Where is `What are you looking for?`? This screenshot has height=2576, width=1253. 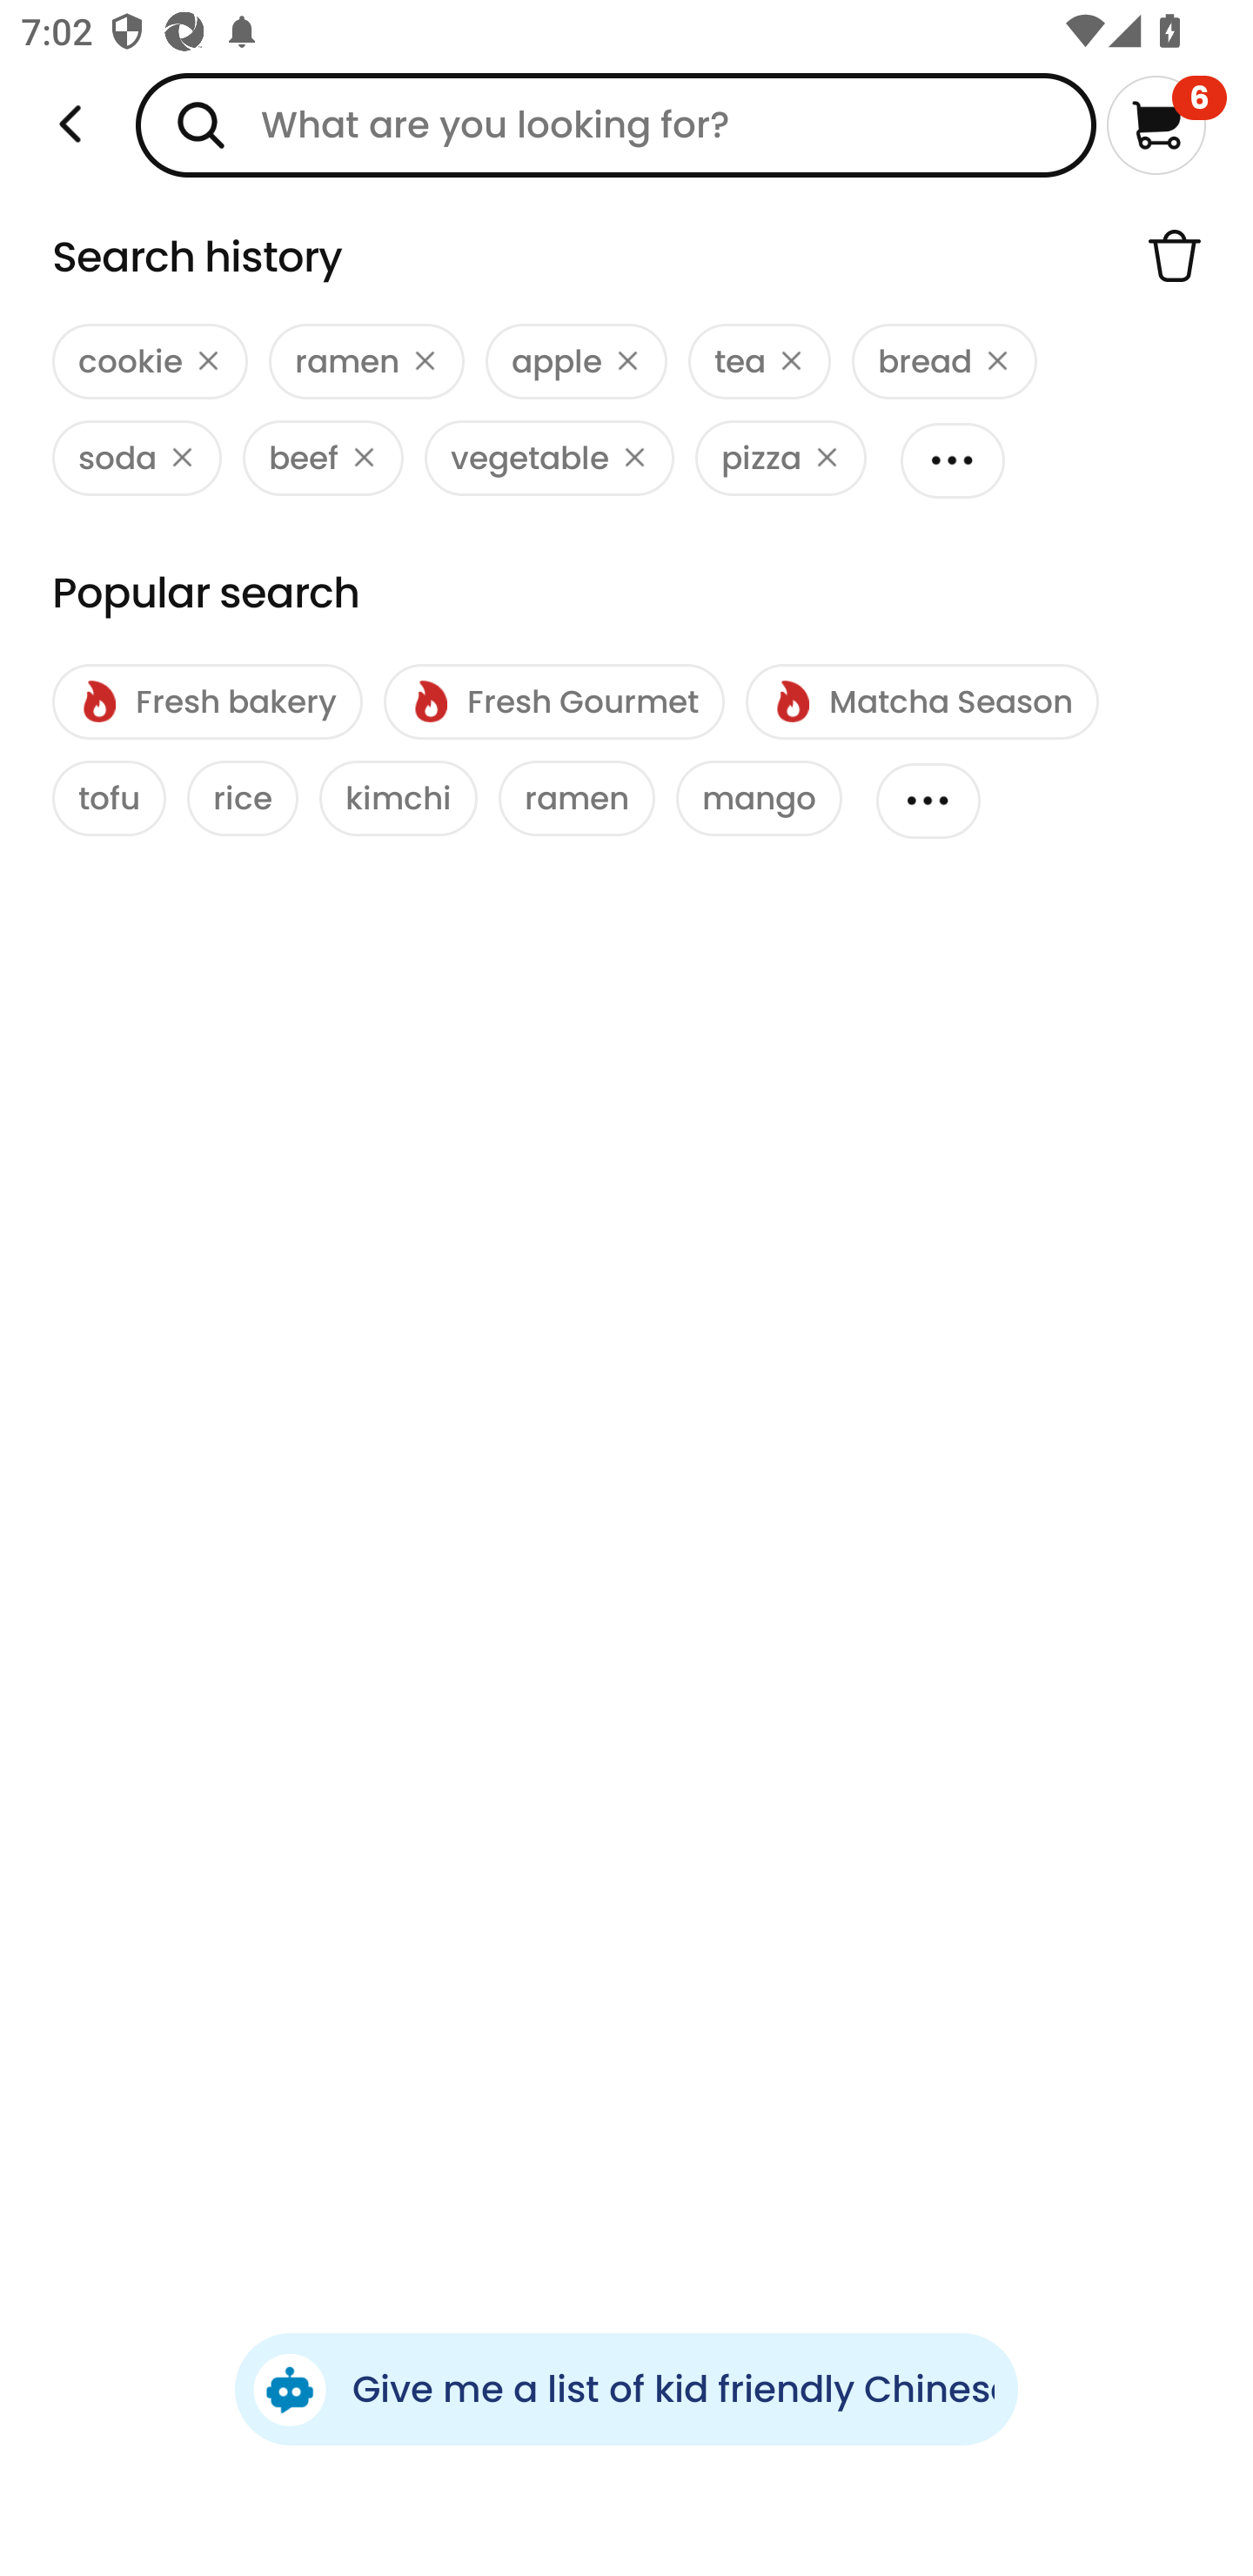 What are you looking for? is located at coordinates (616, 124).